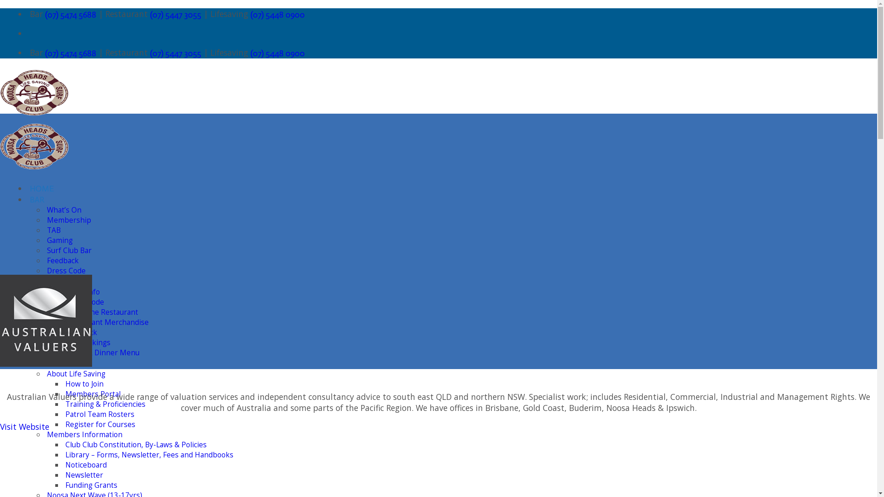 This screenshot has width=884, height=497. Describe the element at coordinates (81, 332) in the screenshot. I see `Feedback` at that location.